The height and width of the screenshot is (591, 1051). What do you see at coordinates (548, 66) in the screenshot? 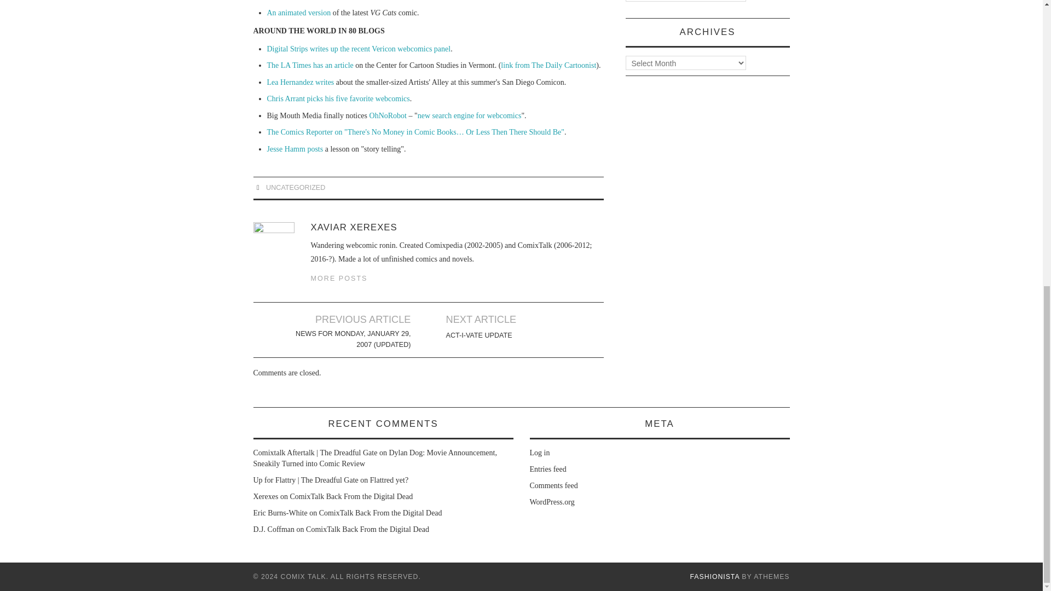
I see `link from The Daily Cartoonist` at bounding box center [548, 66].